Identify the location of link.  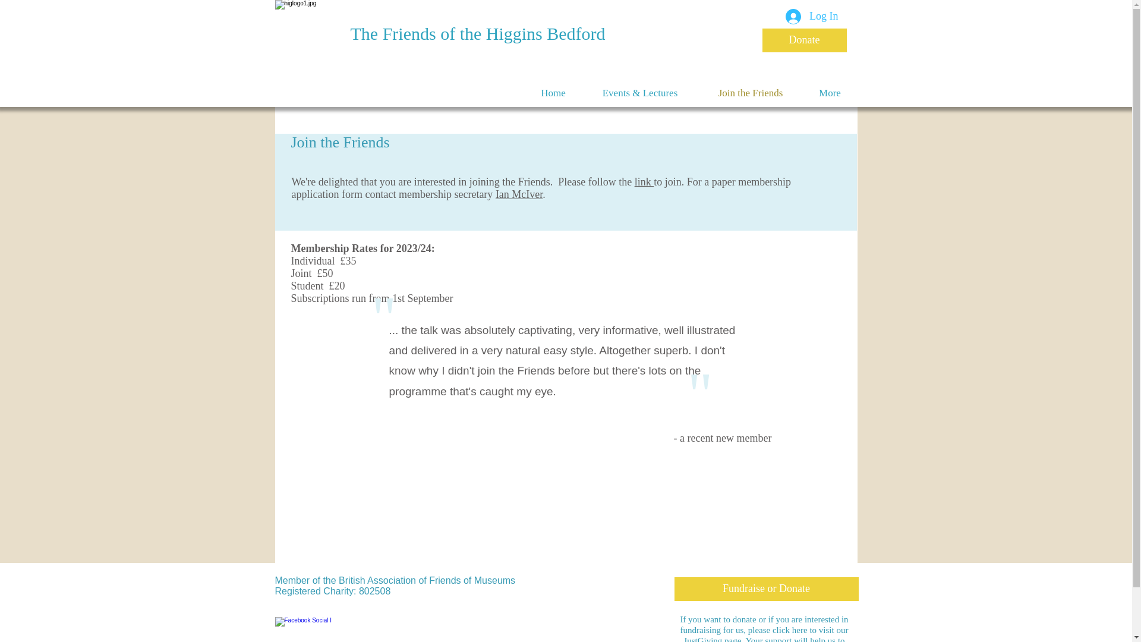
(644, 182).